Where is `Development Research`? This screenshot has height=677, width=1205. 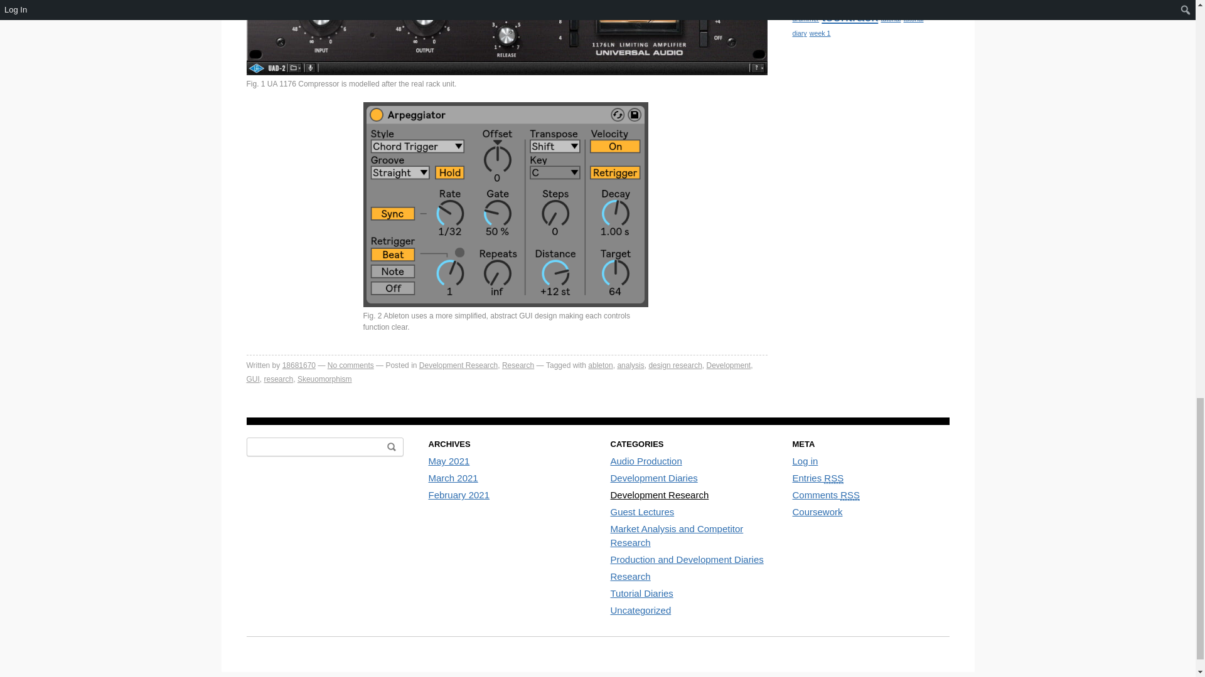
Development Research is located at coordinates (458, 365).